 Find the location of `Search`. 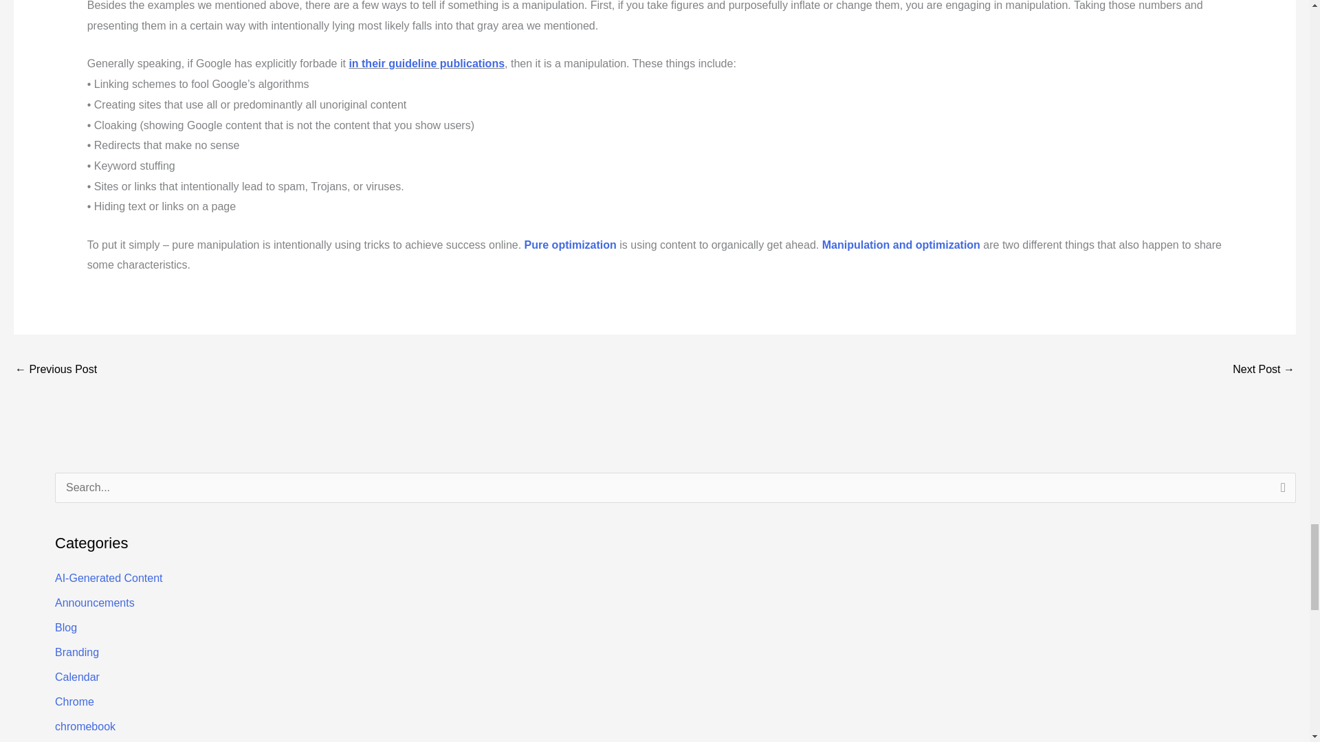

Search is located at coordinates (1280, 492).